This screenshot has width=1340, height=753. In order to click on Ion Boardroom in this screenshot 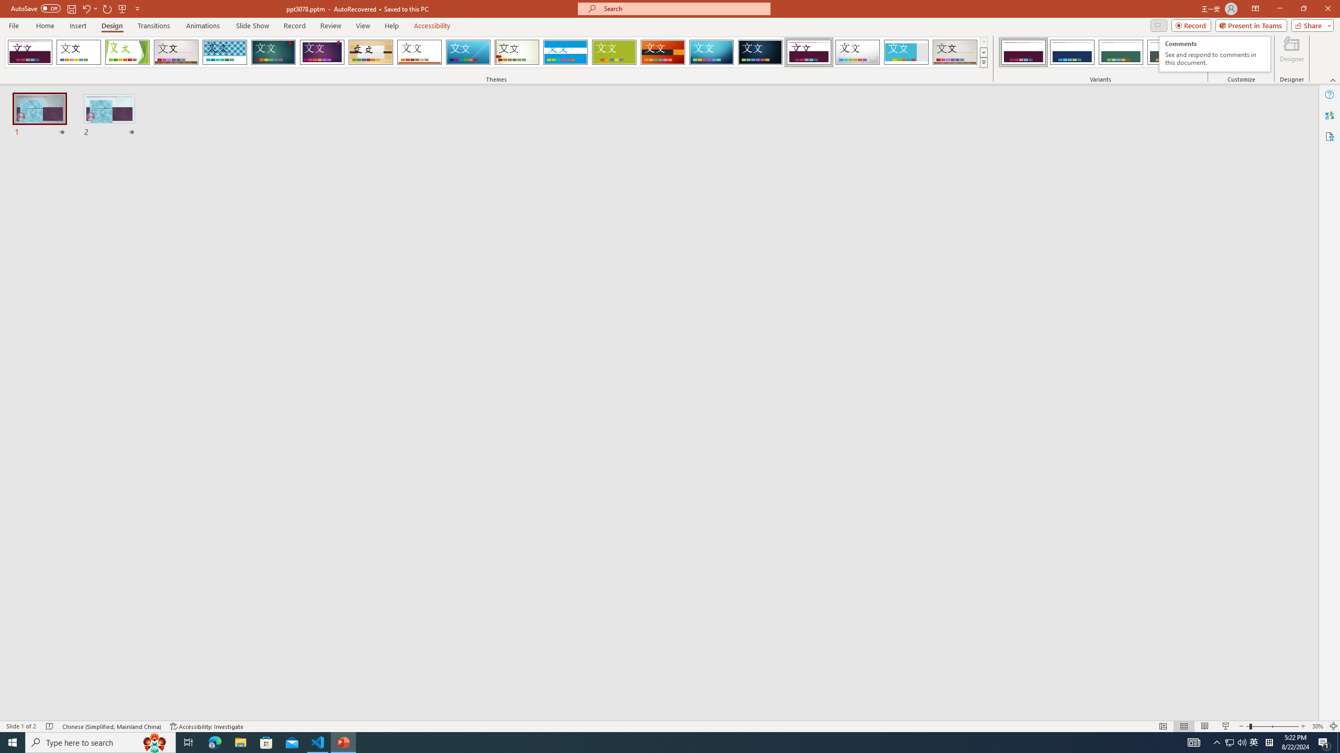, I will do `click(322, 52)`.